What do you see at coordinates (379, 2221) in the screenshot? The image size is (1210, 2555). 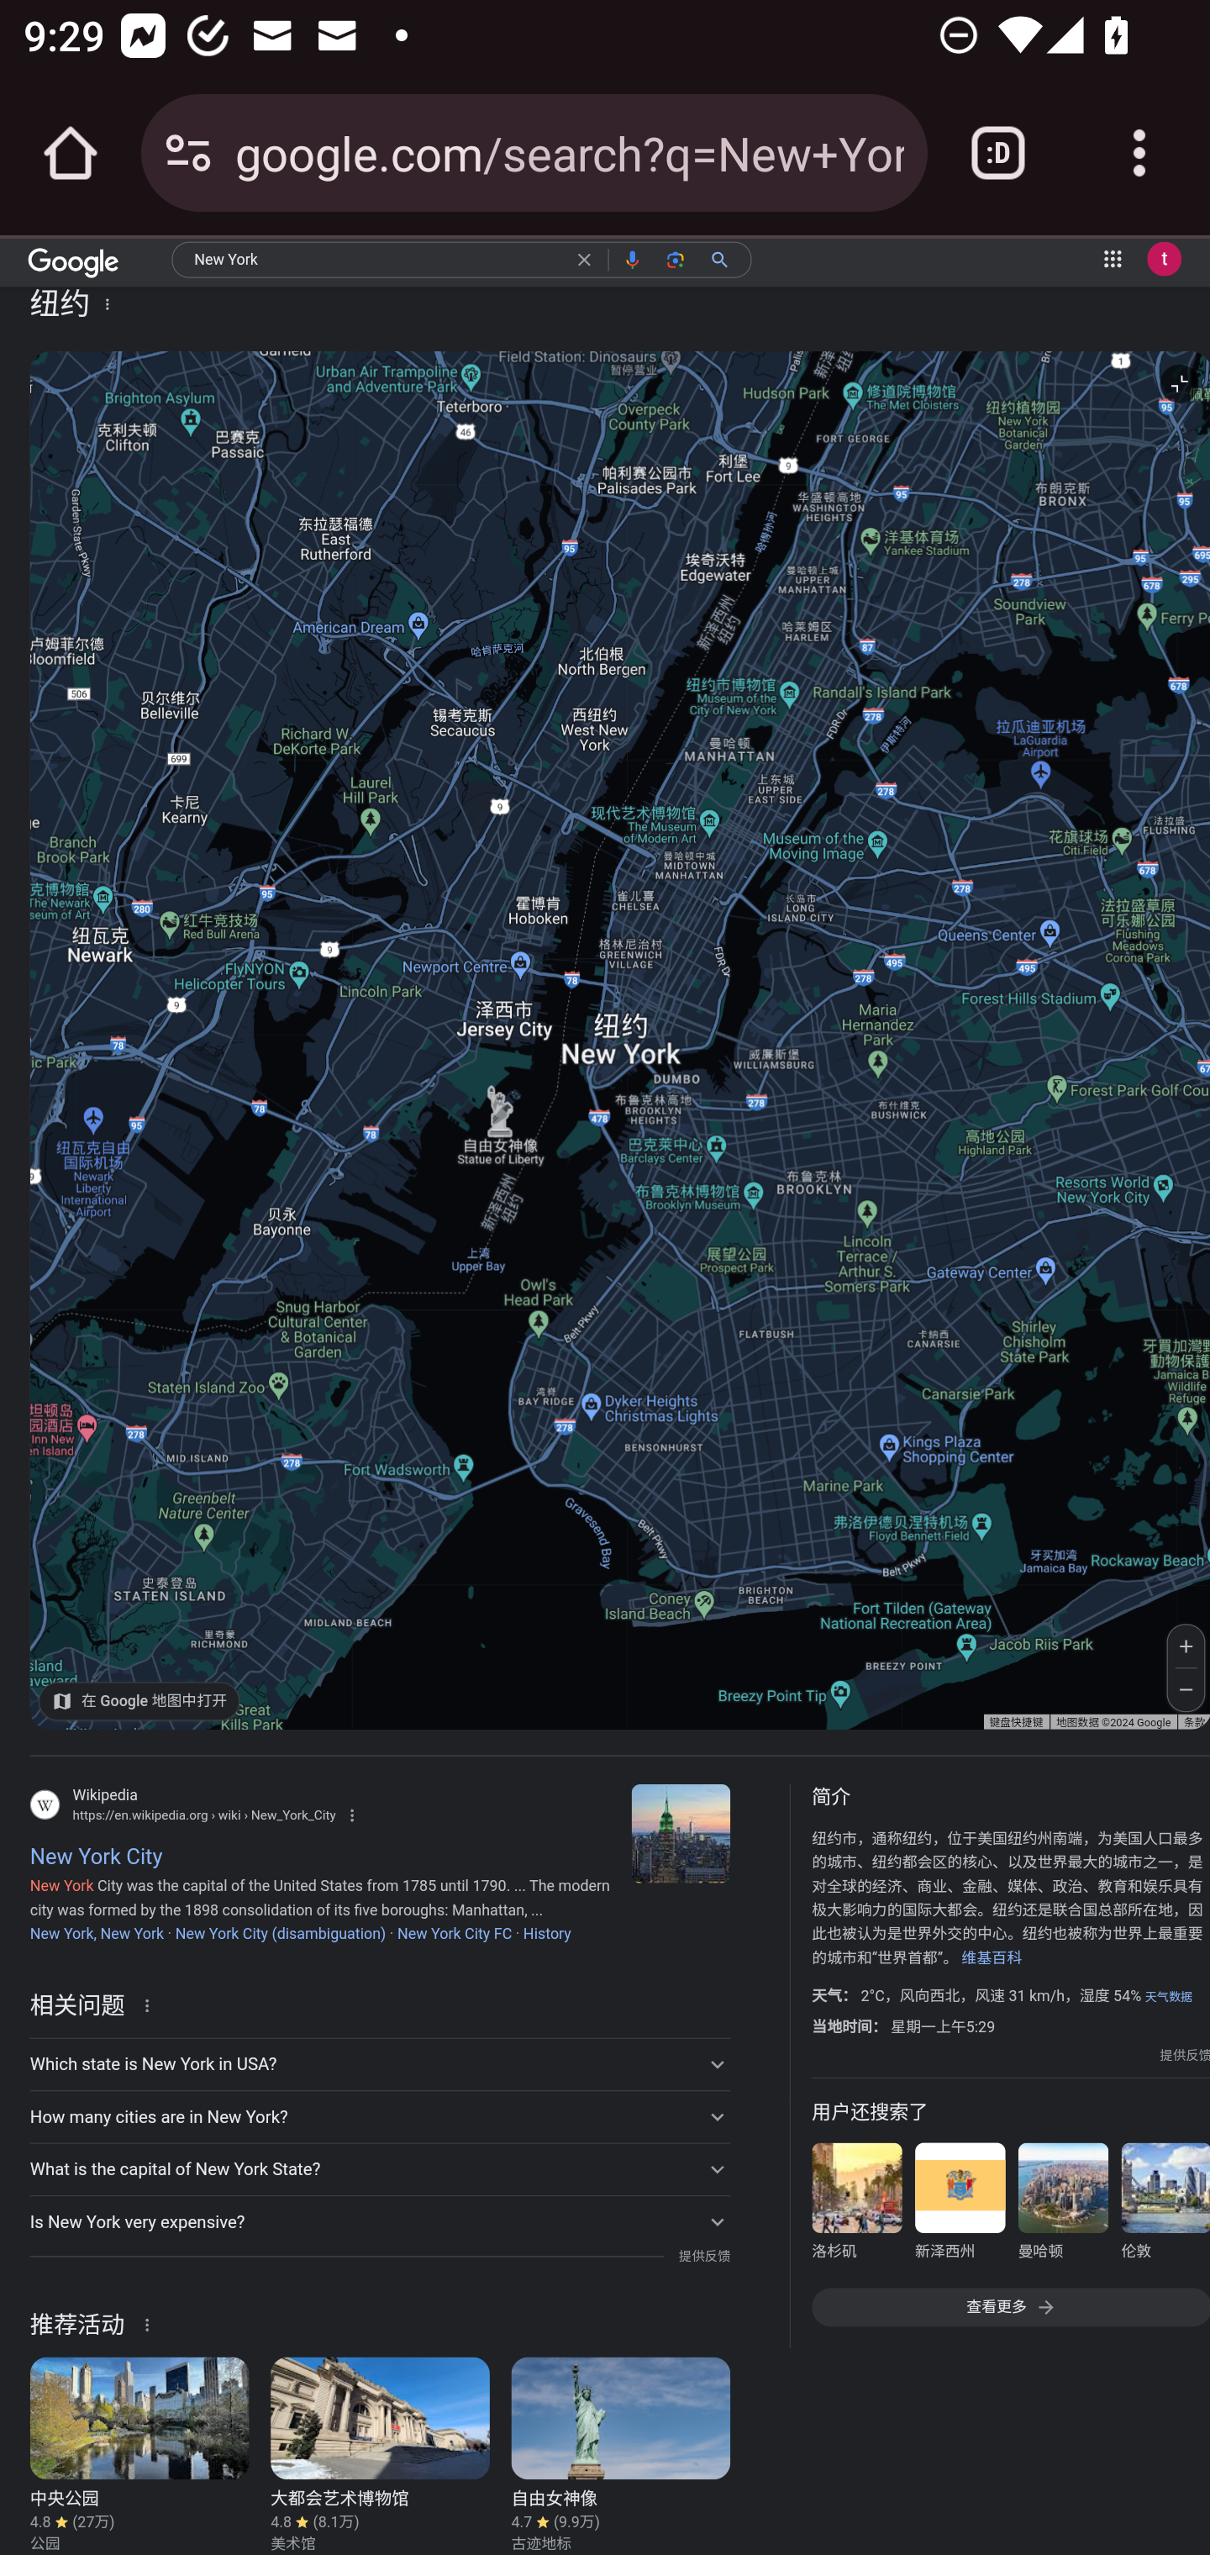 I see `Is New York very expensive?` at bounding box center [379, 2221].